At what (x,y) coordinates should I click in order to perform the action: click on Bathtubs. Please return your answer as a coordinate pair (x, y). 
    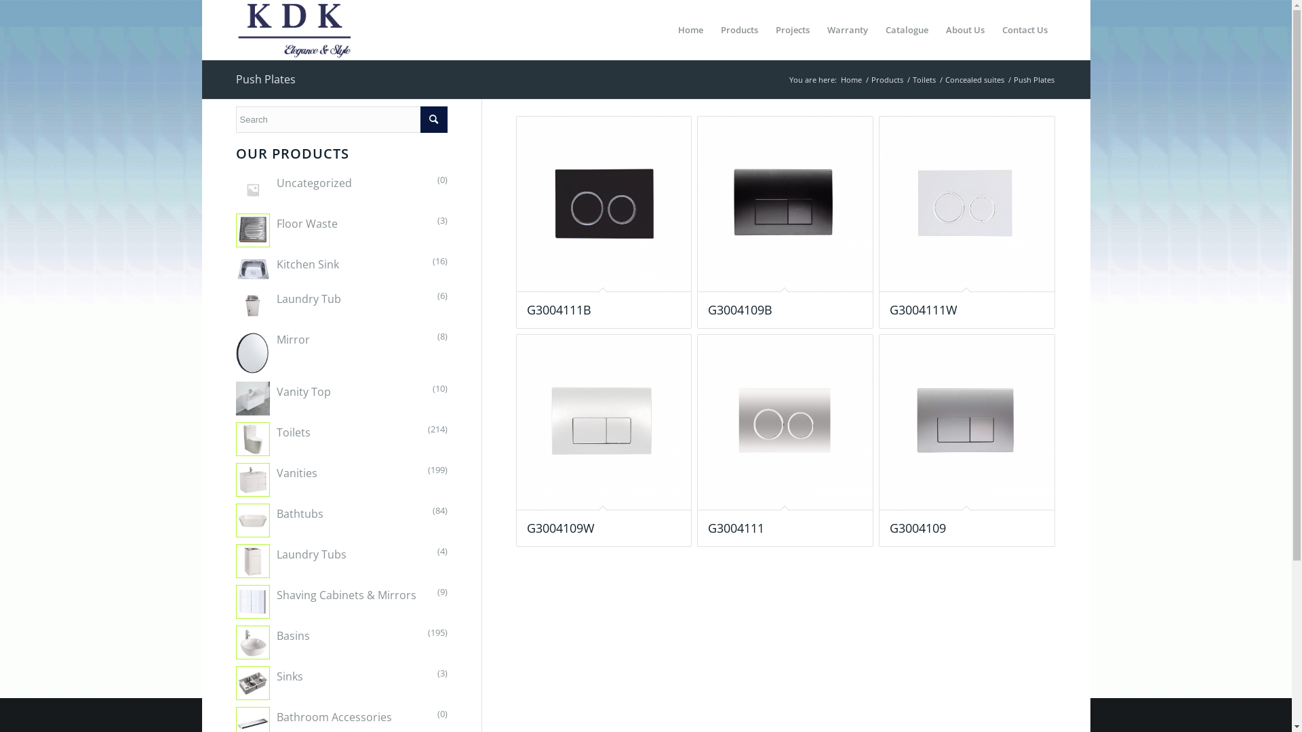
    Looking at the image, I should click on (253, 521).